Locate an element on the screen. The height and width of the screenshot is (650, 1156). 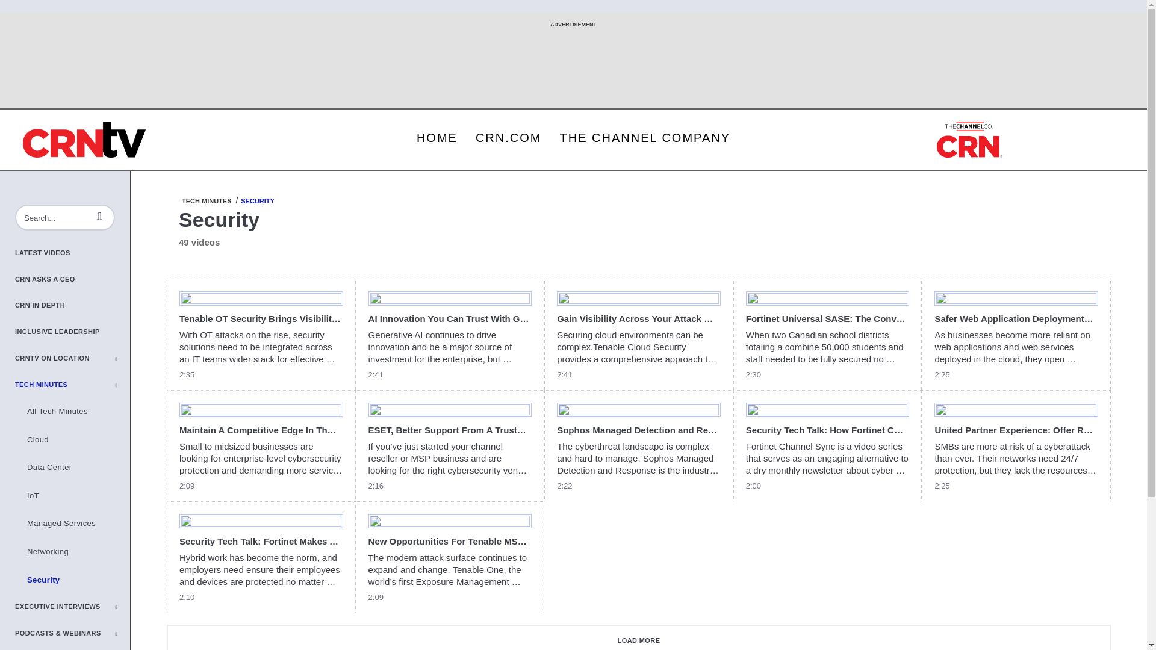
LATEST VIDEOS is located at coordinates (72, 253).